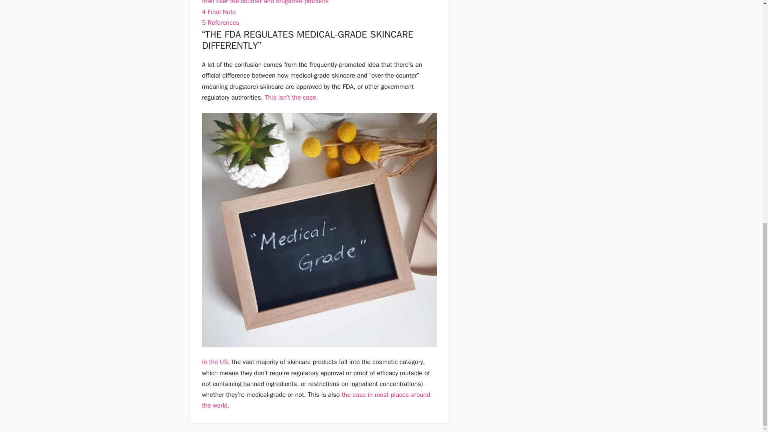 The height and width of the screenshot is (432, 768). What do you see at coordinates (214, 406) in the screenshot?
I see `the world` at bounding box center [214, 406].